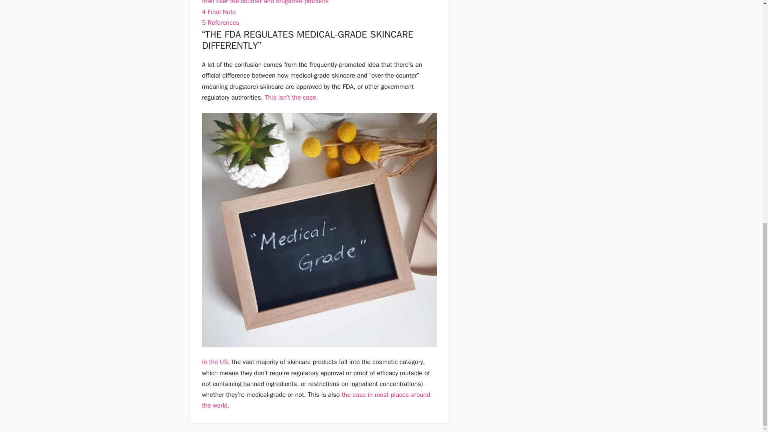 The height and width of the screenshot is (432, 768). What do you see at coordinates (214, 406) in the screenshot?
I see `the world` at bounding box center [214, 406].